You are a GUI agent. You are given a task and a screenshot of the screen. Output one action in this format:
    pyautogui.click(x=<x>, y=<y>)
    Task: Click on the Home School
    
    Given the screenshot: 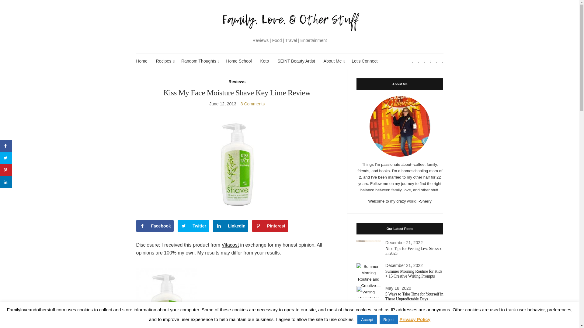 What is the action you would take?
    pyautogui.click(x=239, y=61)
    